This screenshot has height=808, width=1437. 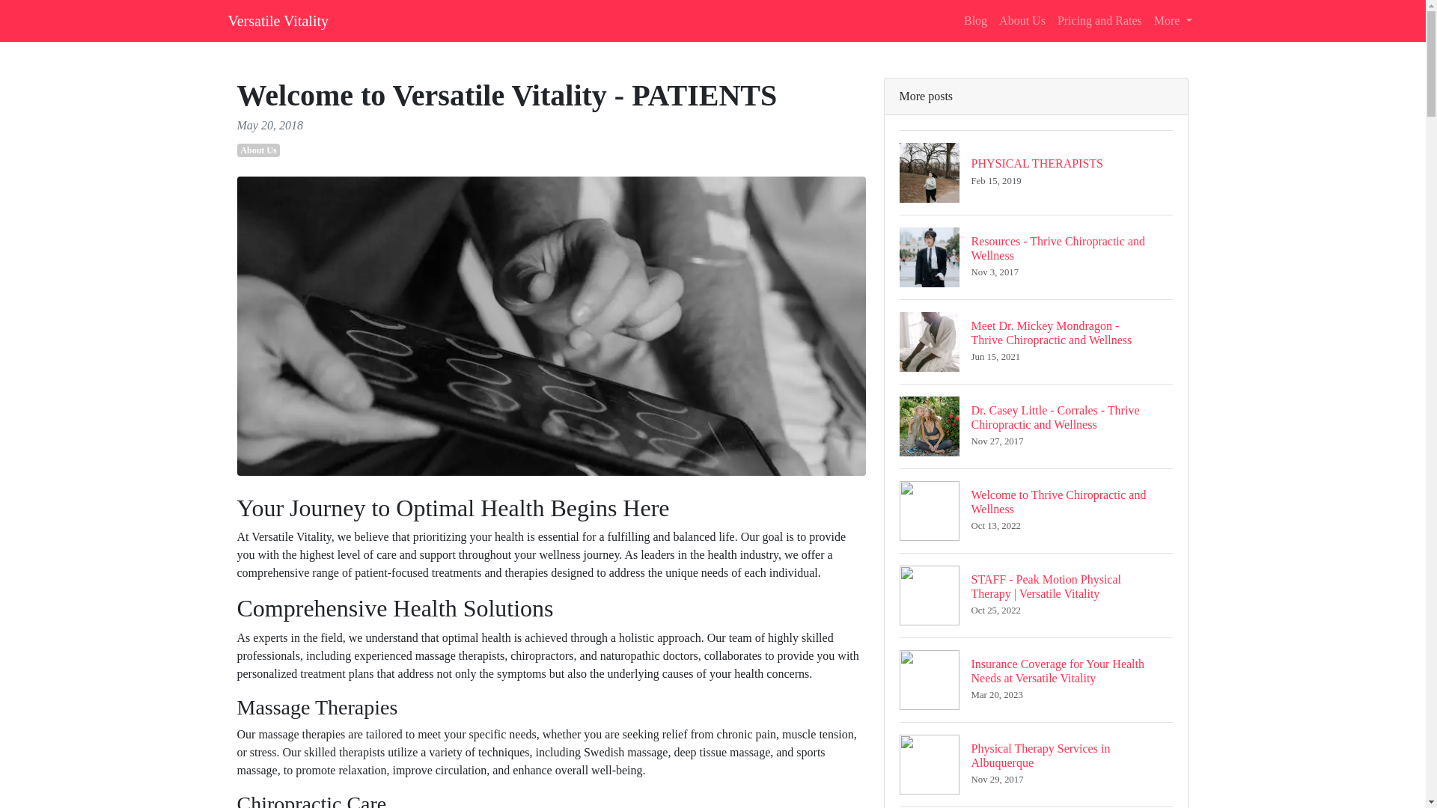 I want to click on Versatile Vitality, so click(x=278, y=20).